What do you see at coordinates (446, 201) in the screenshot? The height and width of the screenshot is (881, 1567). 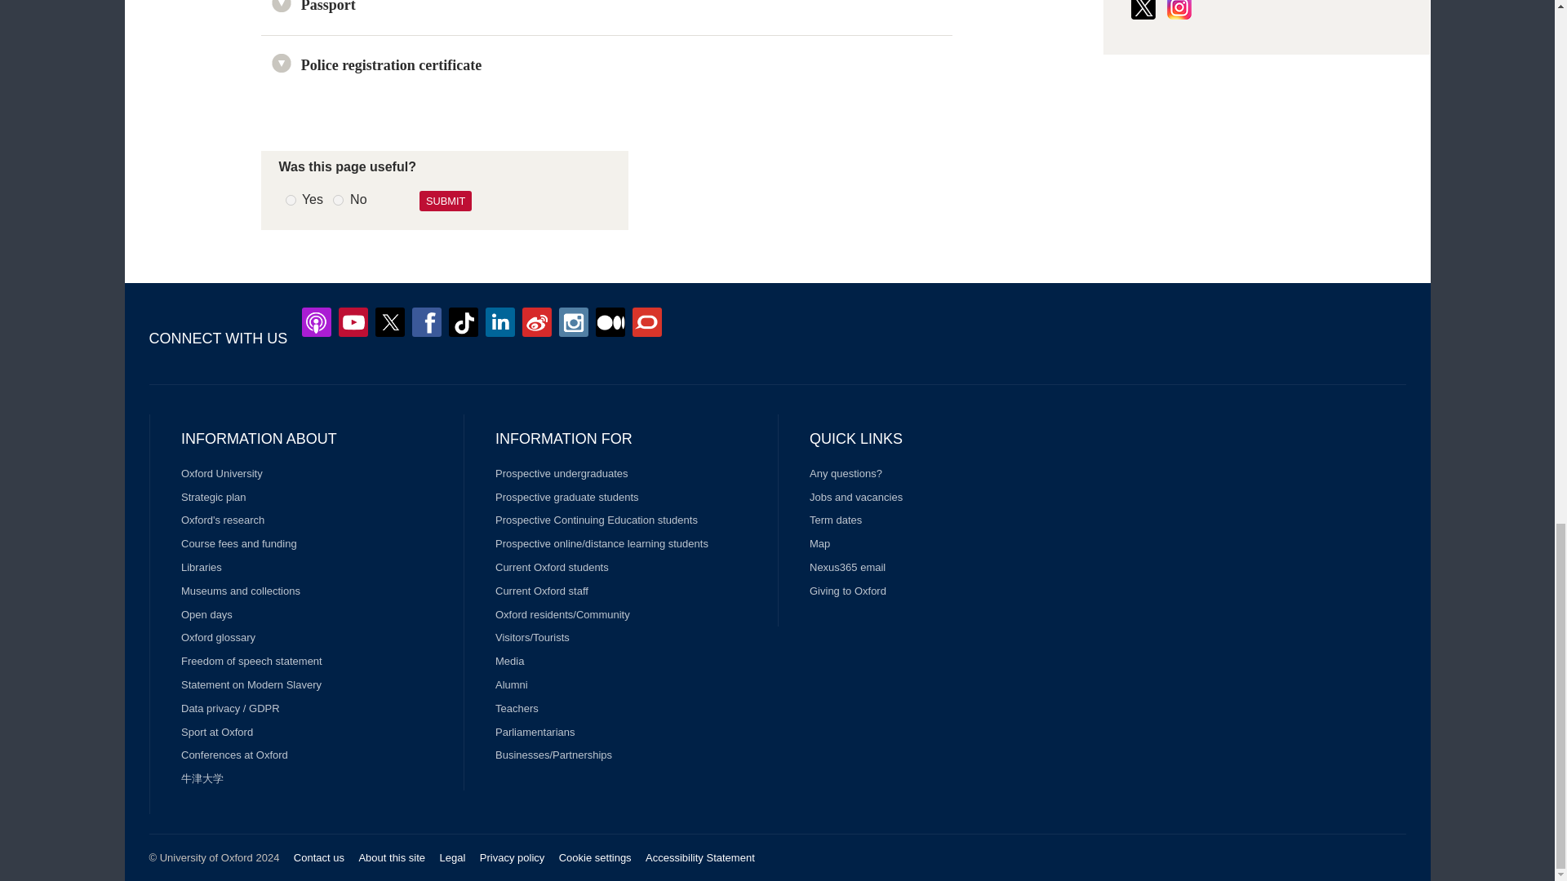 I see `Submit` at bounding box center [446, 201].